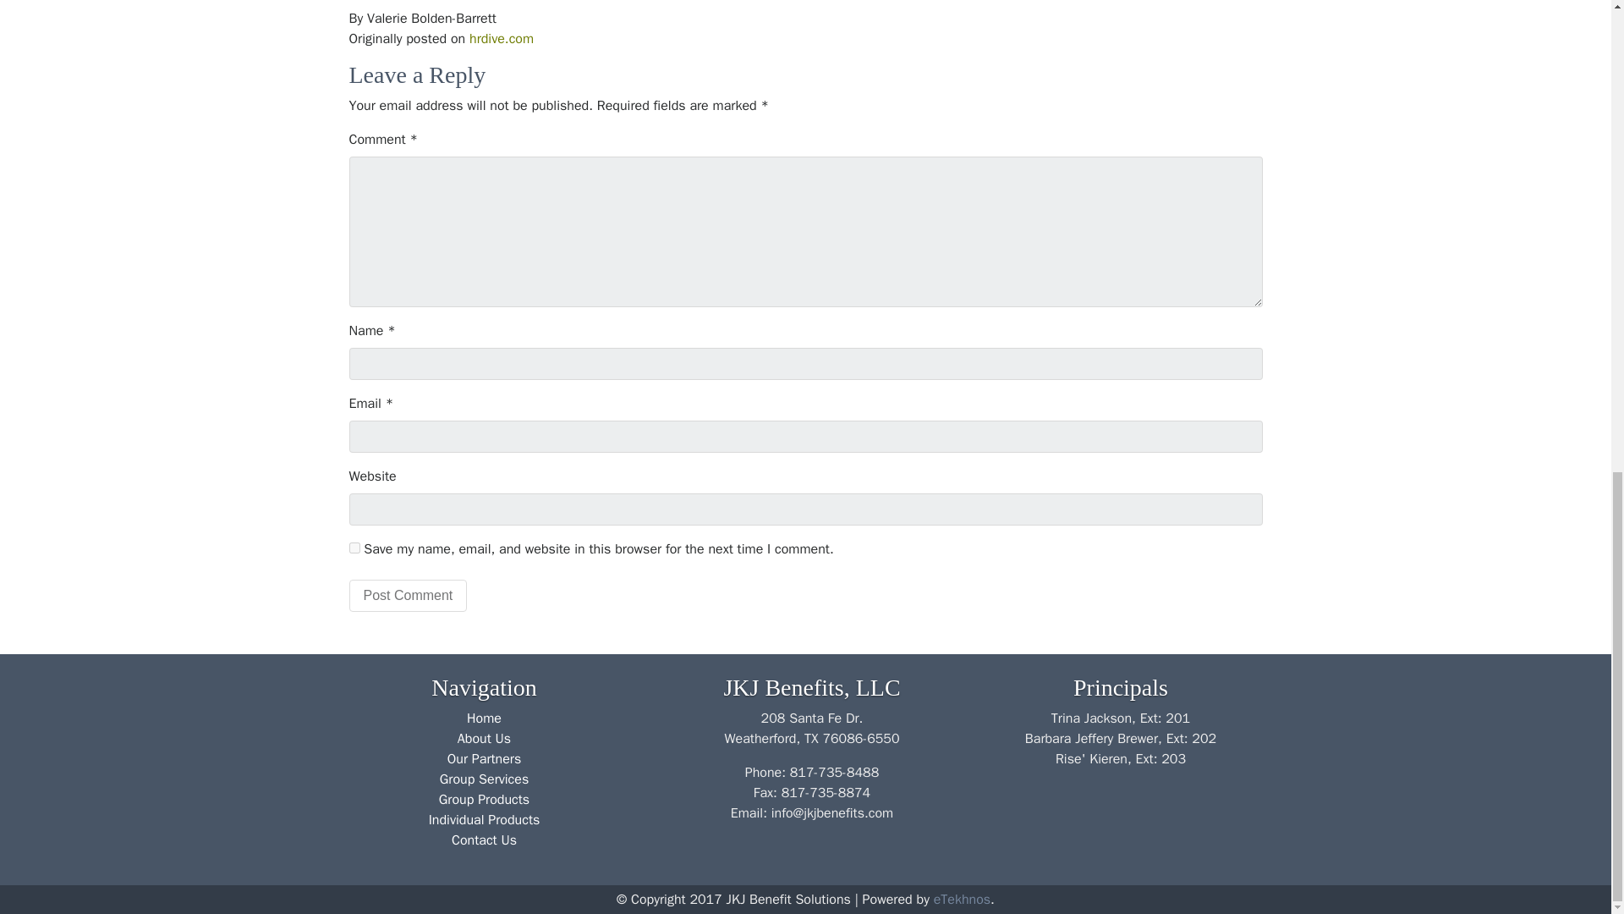 This screenshot has height=914, width=1624. What do you see at coordinates (484, 779) in the screenshot?
I see `Group Services` at bounding box center [484, 779].